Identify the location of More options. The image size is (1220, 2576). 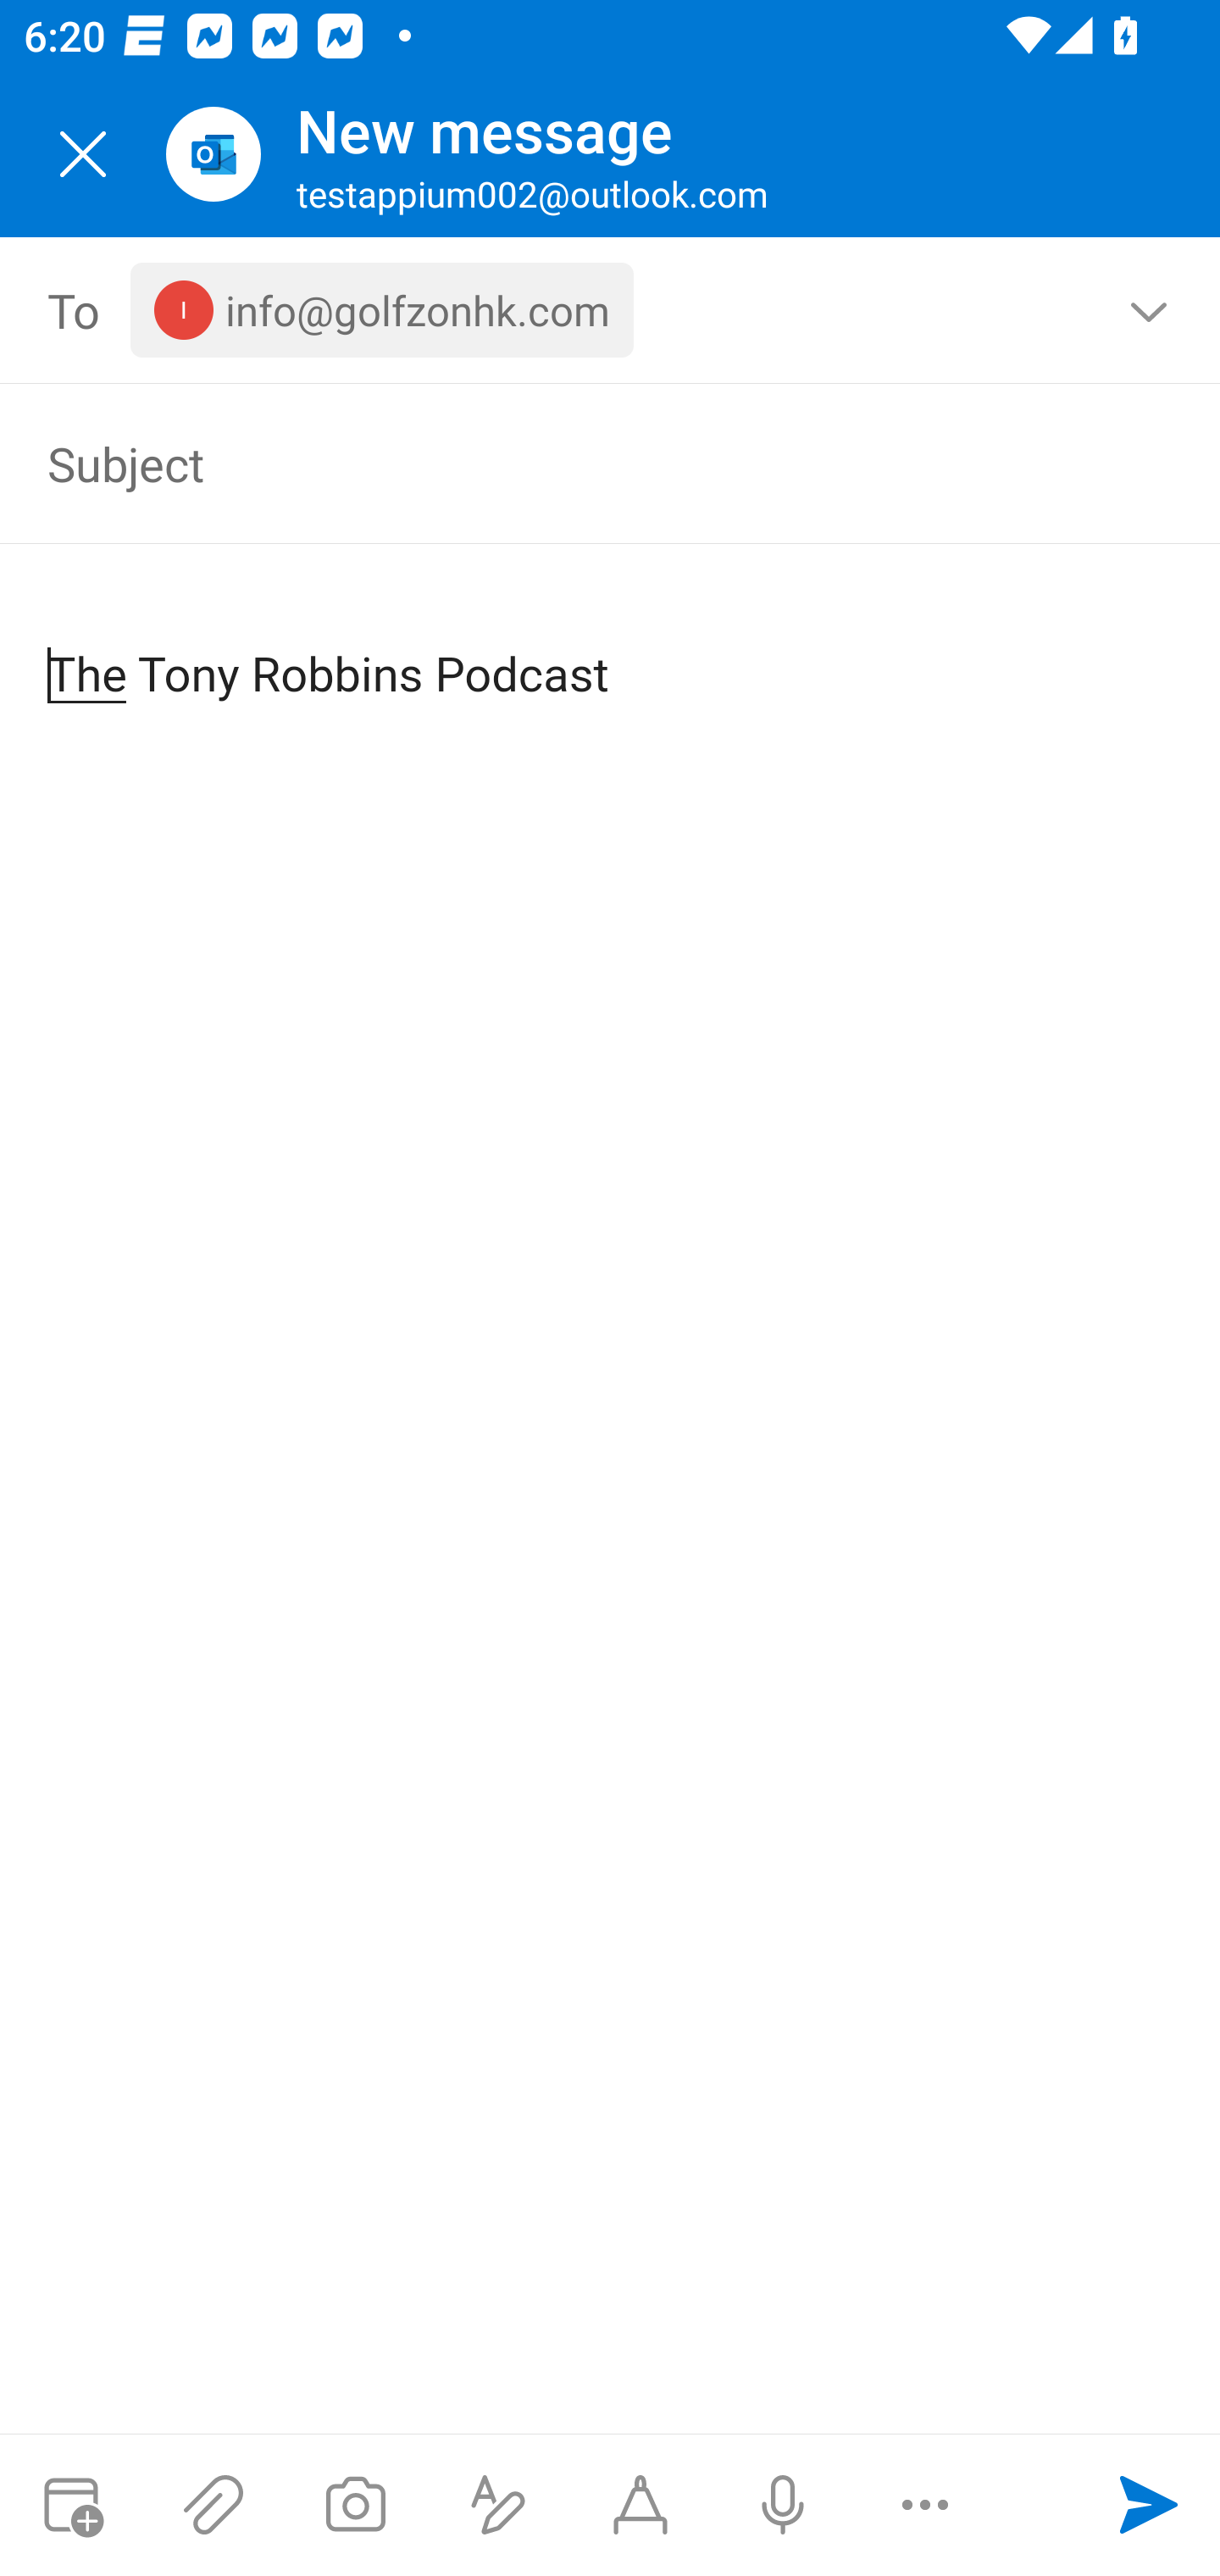
(925, 2505).